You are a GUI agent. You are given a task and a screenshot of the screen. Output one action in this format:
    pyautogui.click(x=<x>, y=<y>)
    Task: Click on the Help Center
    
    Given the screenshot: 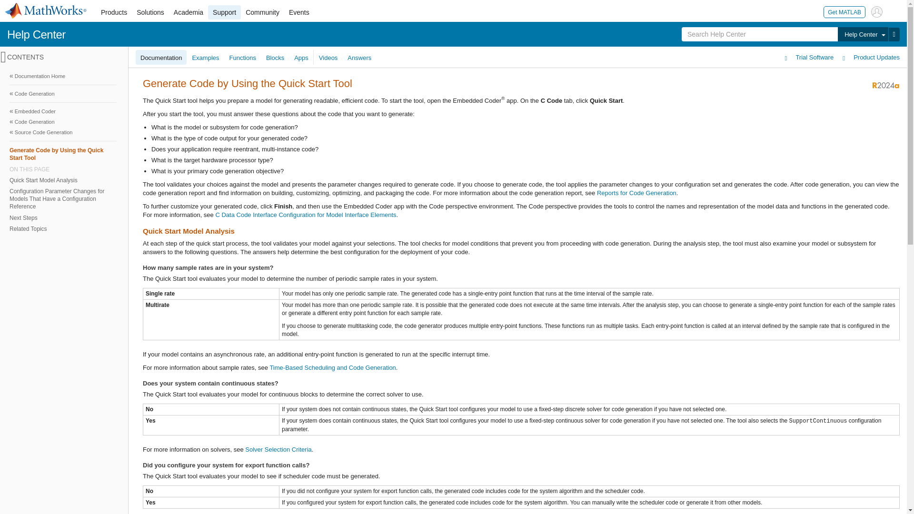 What is the action you would take?
    pyautogui.click(x=863, y=34)
    